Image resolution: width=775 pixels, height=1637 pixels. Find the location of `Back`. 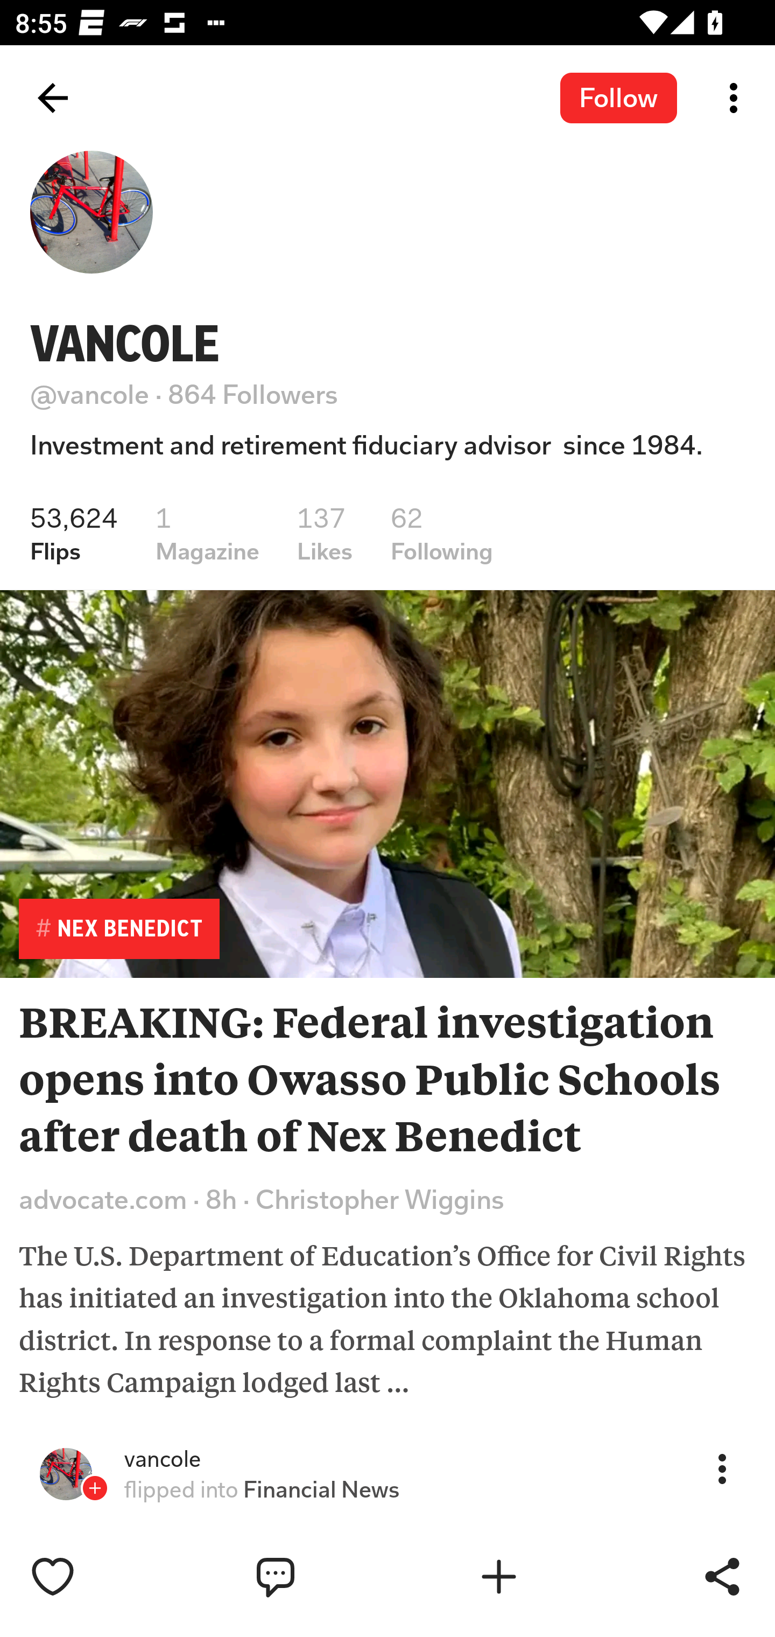

Back is located at coordinates (53, 98).